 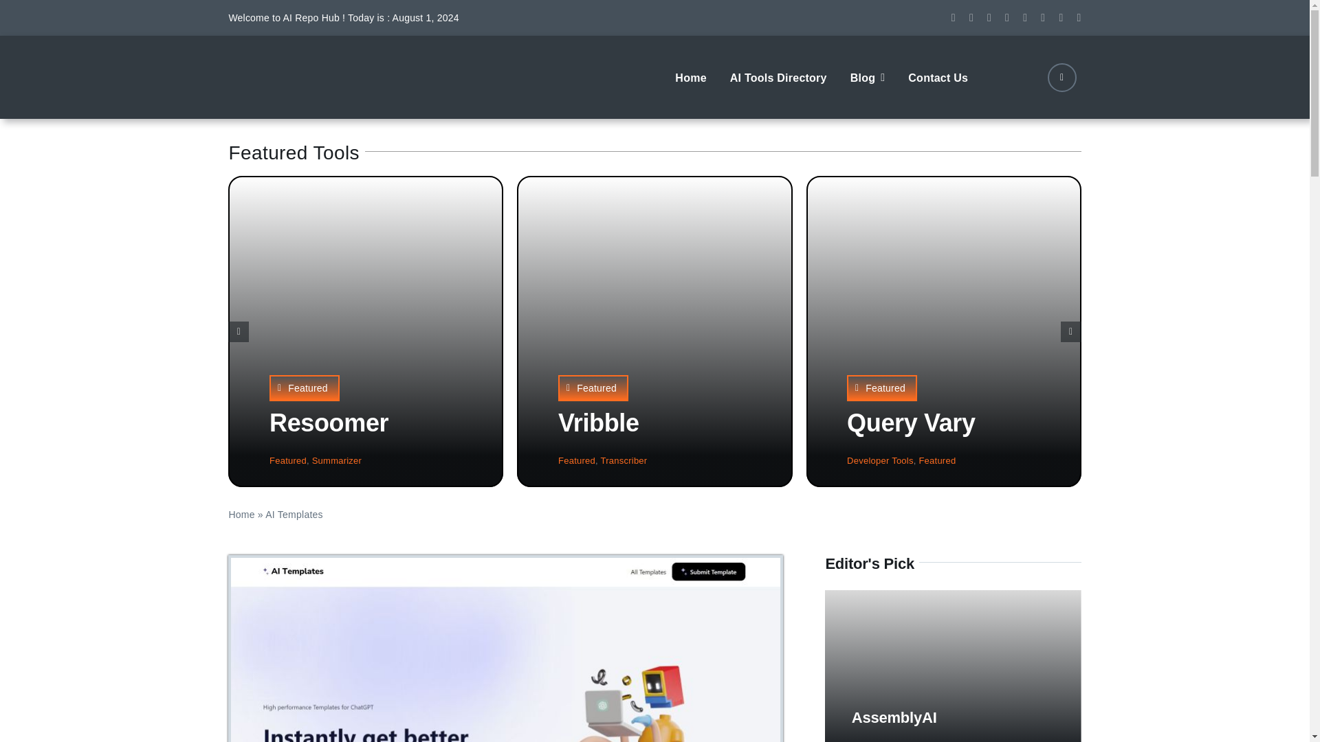 What do you see at coordinates (304, 388) in the screenshot?
I see `Featured` at bounding box center [304, 388].